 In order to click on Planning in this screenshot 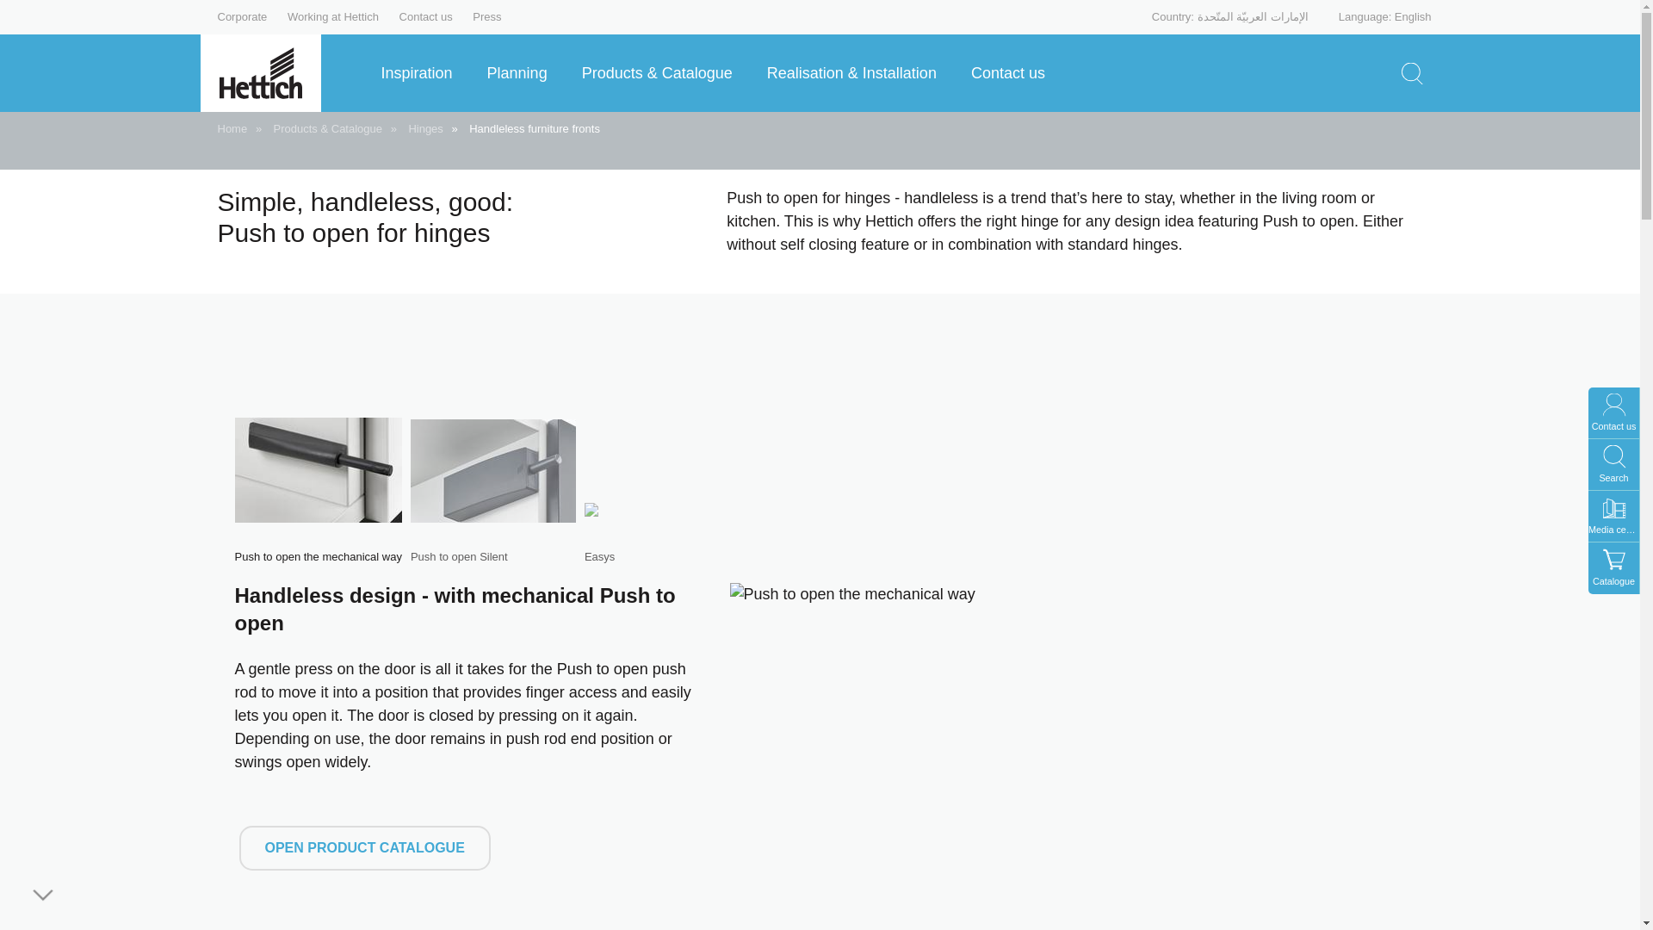, I will do `click(523, 72)`.